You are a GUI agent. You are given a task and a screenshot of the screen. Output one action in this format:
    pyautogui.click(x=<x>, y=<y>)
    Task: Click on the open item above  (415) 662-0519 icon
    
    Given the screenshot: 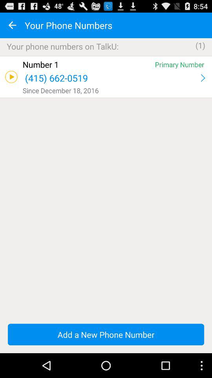 What is the action you would take?
    pyautogui.click(x=87, y=65)
    